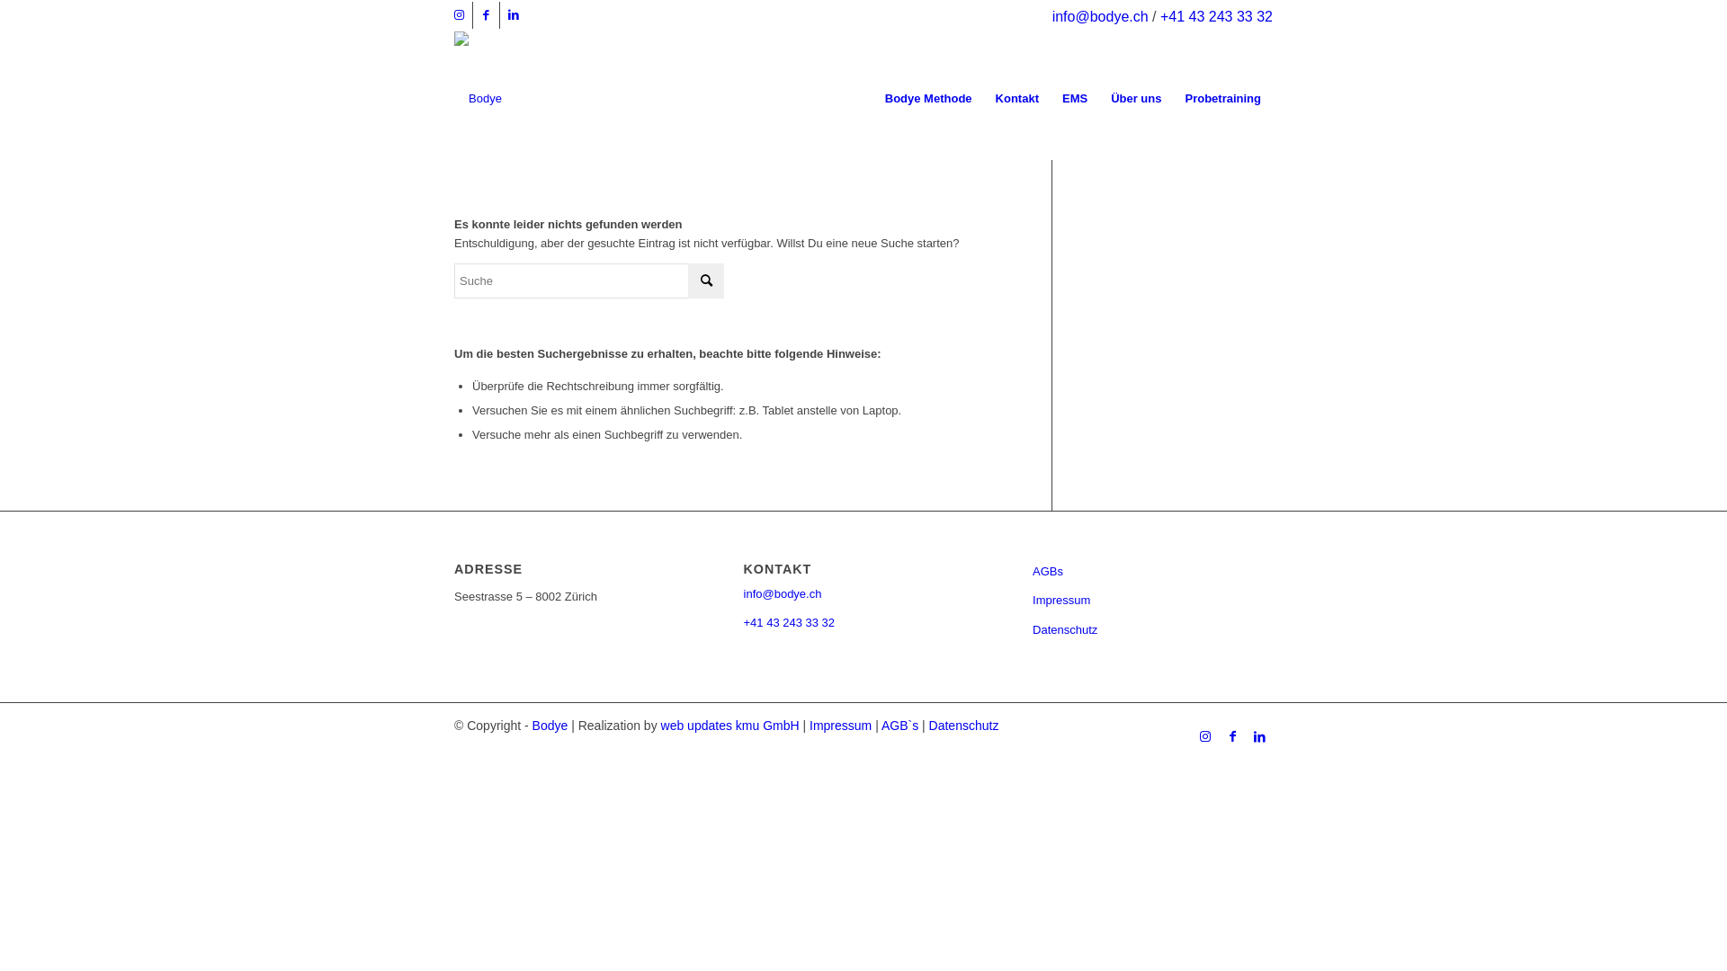 This screenshot has height=971, width=1727. What do you see at coordinates (514, 15) in the screenshot?
I see `LinkedIn` at bounding box center [514, 15].